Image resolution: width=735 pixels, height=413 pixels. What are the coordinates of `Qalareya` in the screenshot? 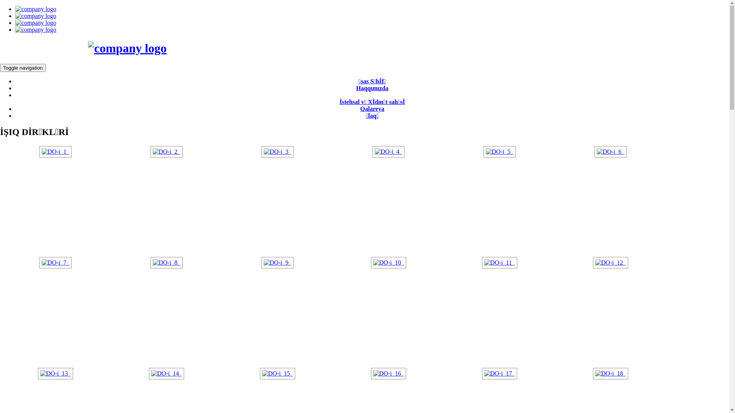 It's located at (372, 109).